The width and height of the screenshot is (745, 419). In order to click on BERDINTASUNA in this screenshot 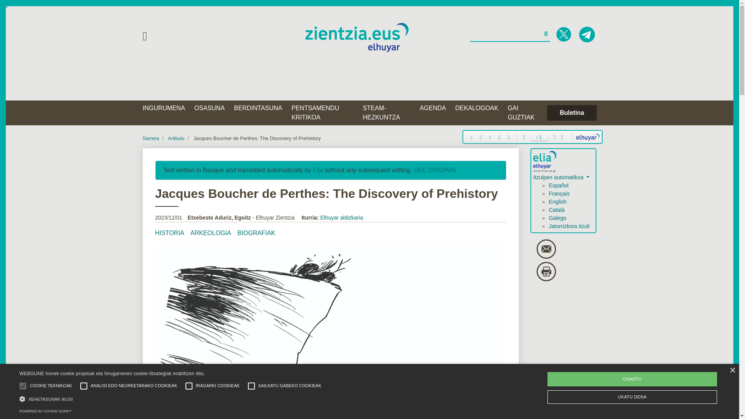, I will do `click(259, 108)`.